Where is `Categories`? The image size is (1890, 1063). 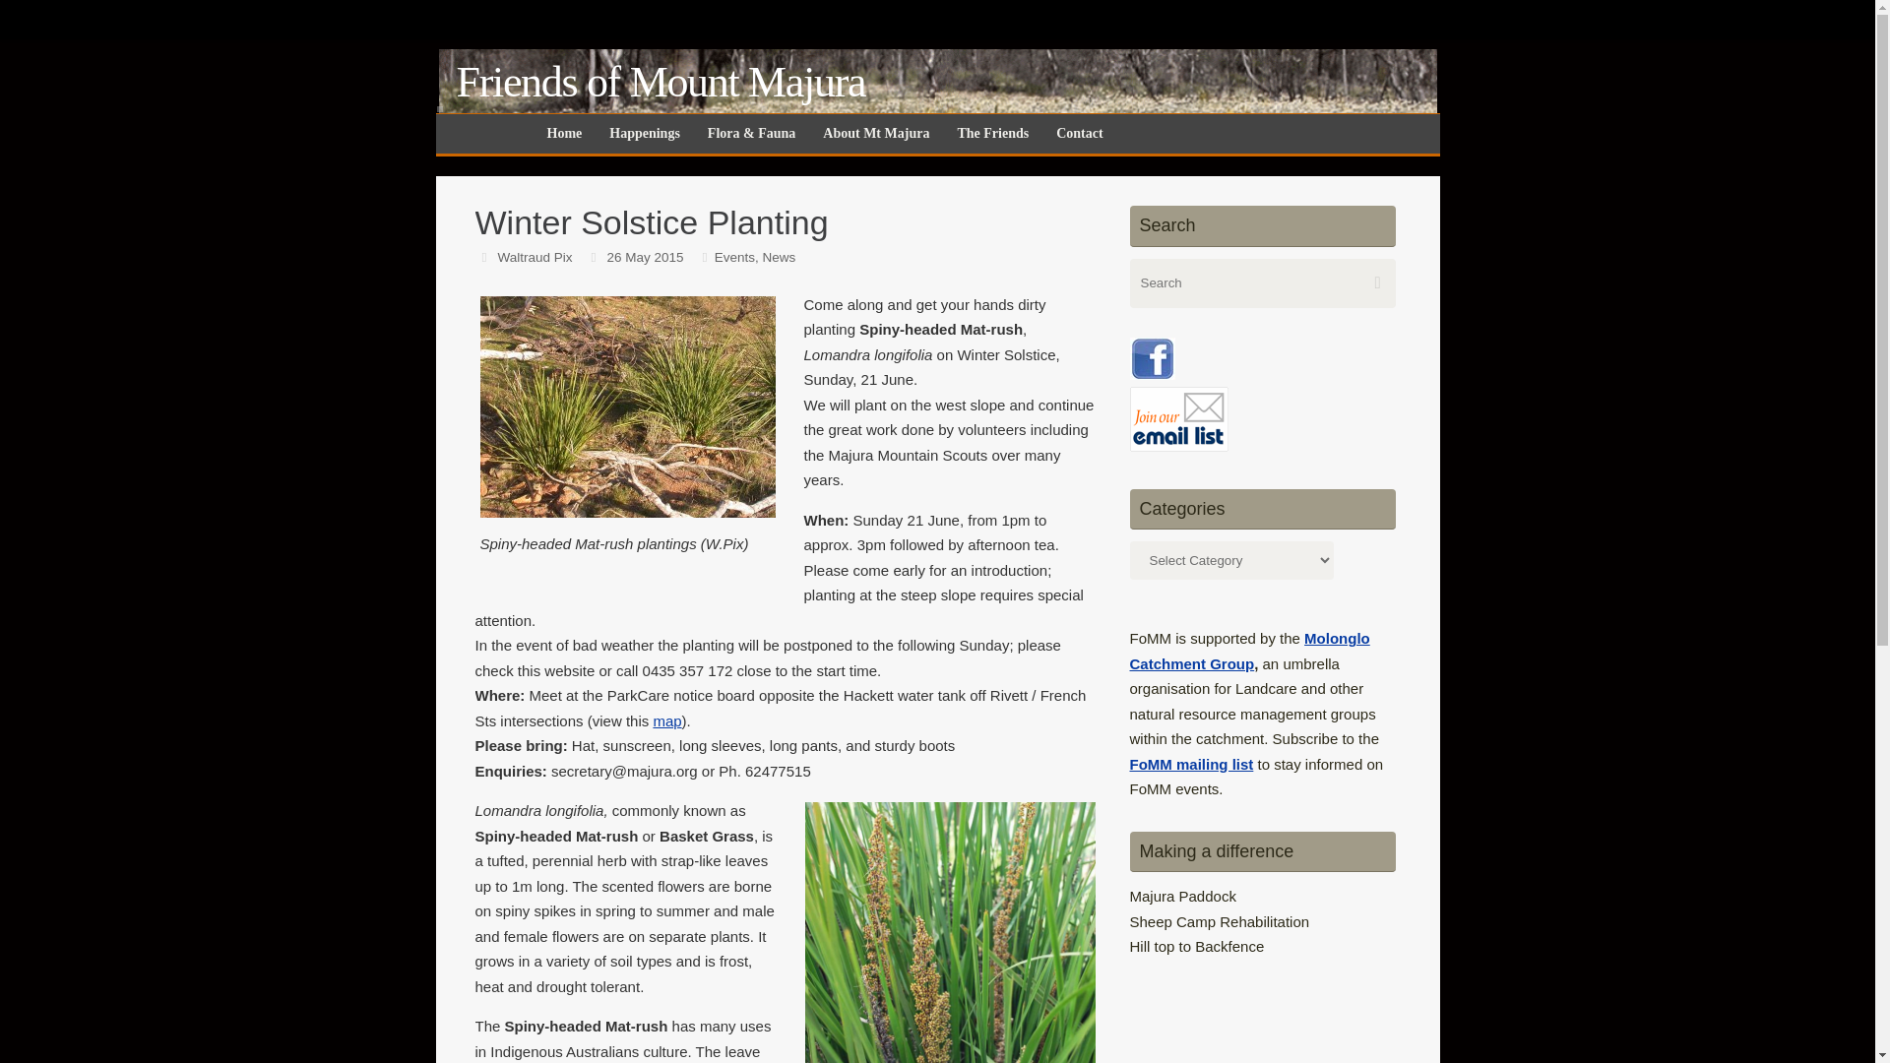
Categories is located at coordinates (705, 256).